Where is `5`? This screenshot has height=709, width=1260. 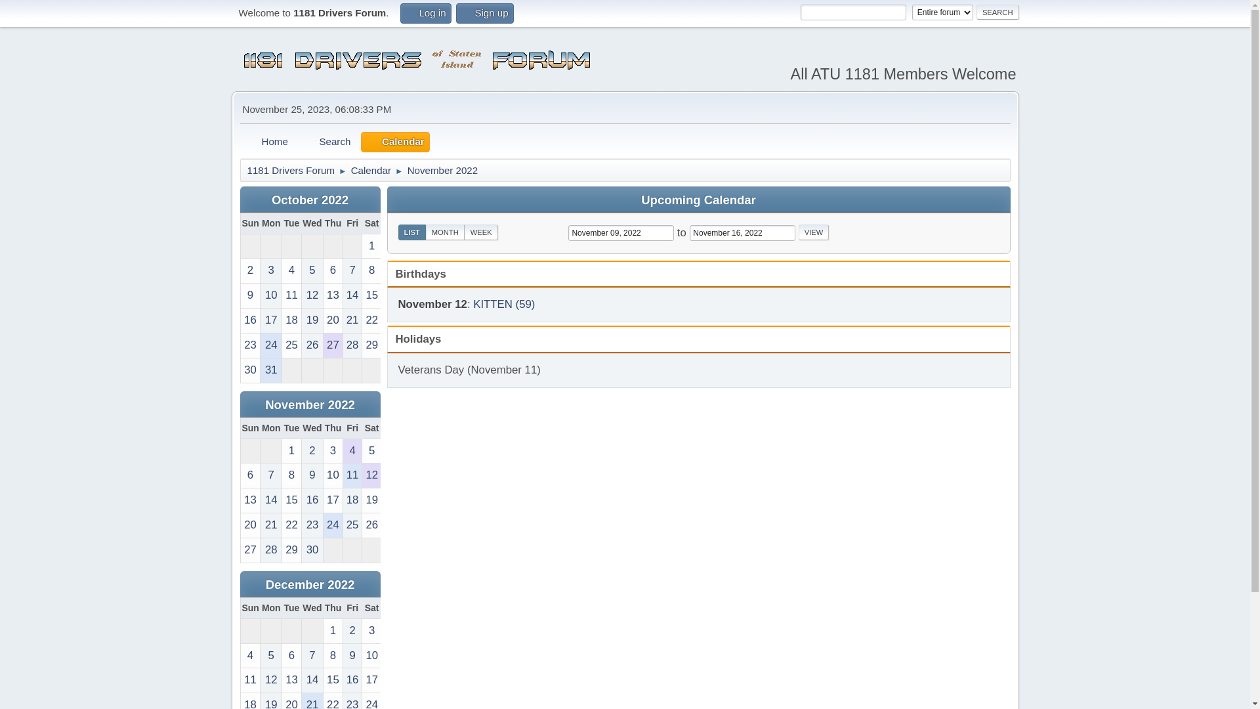
5 is located at coordinates (371, 452).